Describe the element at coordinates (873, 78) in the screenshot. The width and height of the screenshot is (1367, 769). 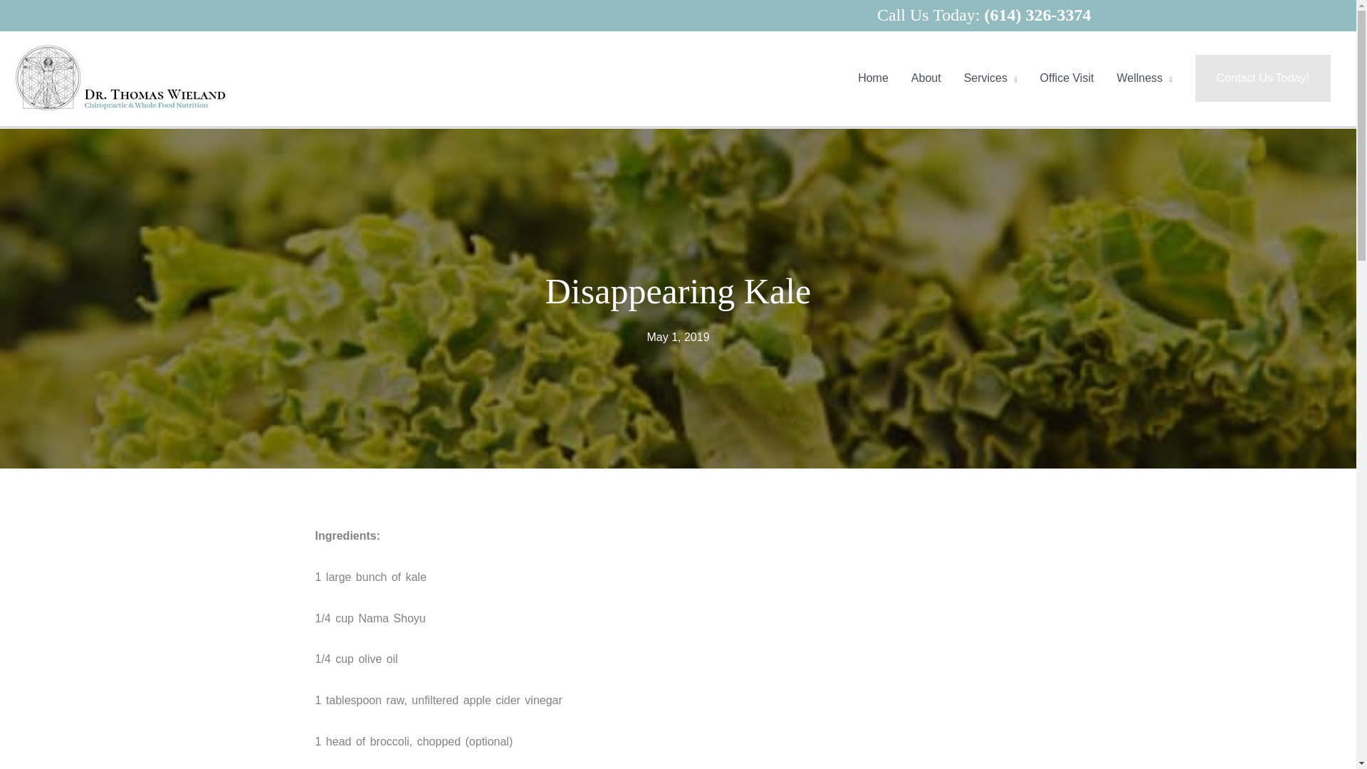
I see `Home` at that location.